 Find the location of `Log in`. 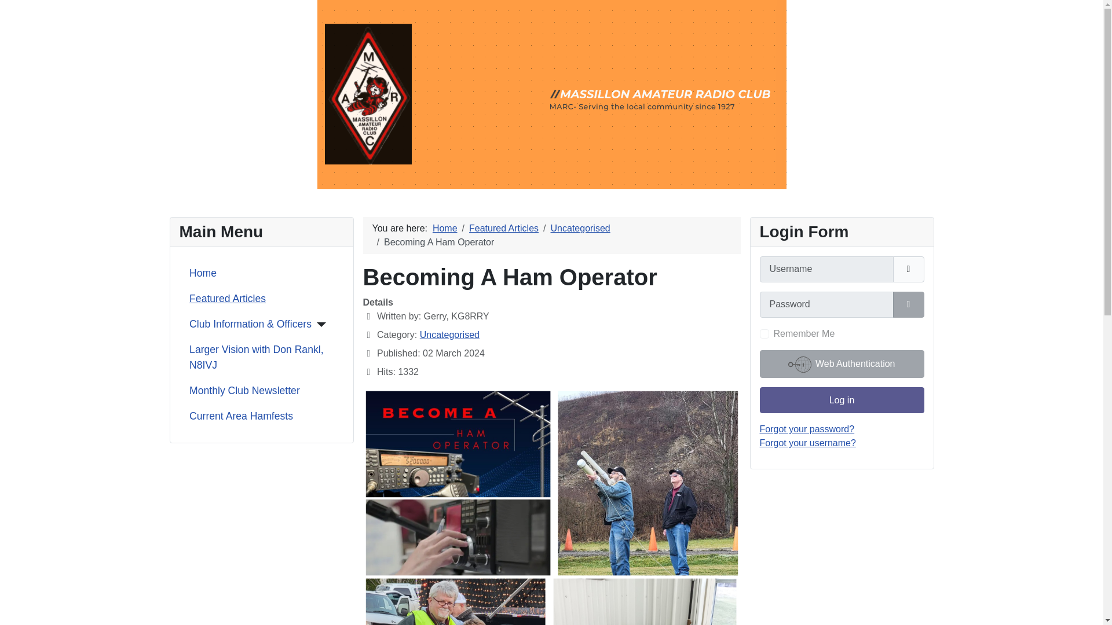

Log in is located at coordinates (842, 399).